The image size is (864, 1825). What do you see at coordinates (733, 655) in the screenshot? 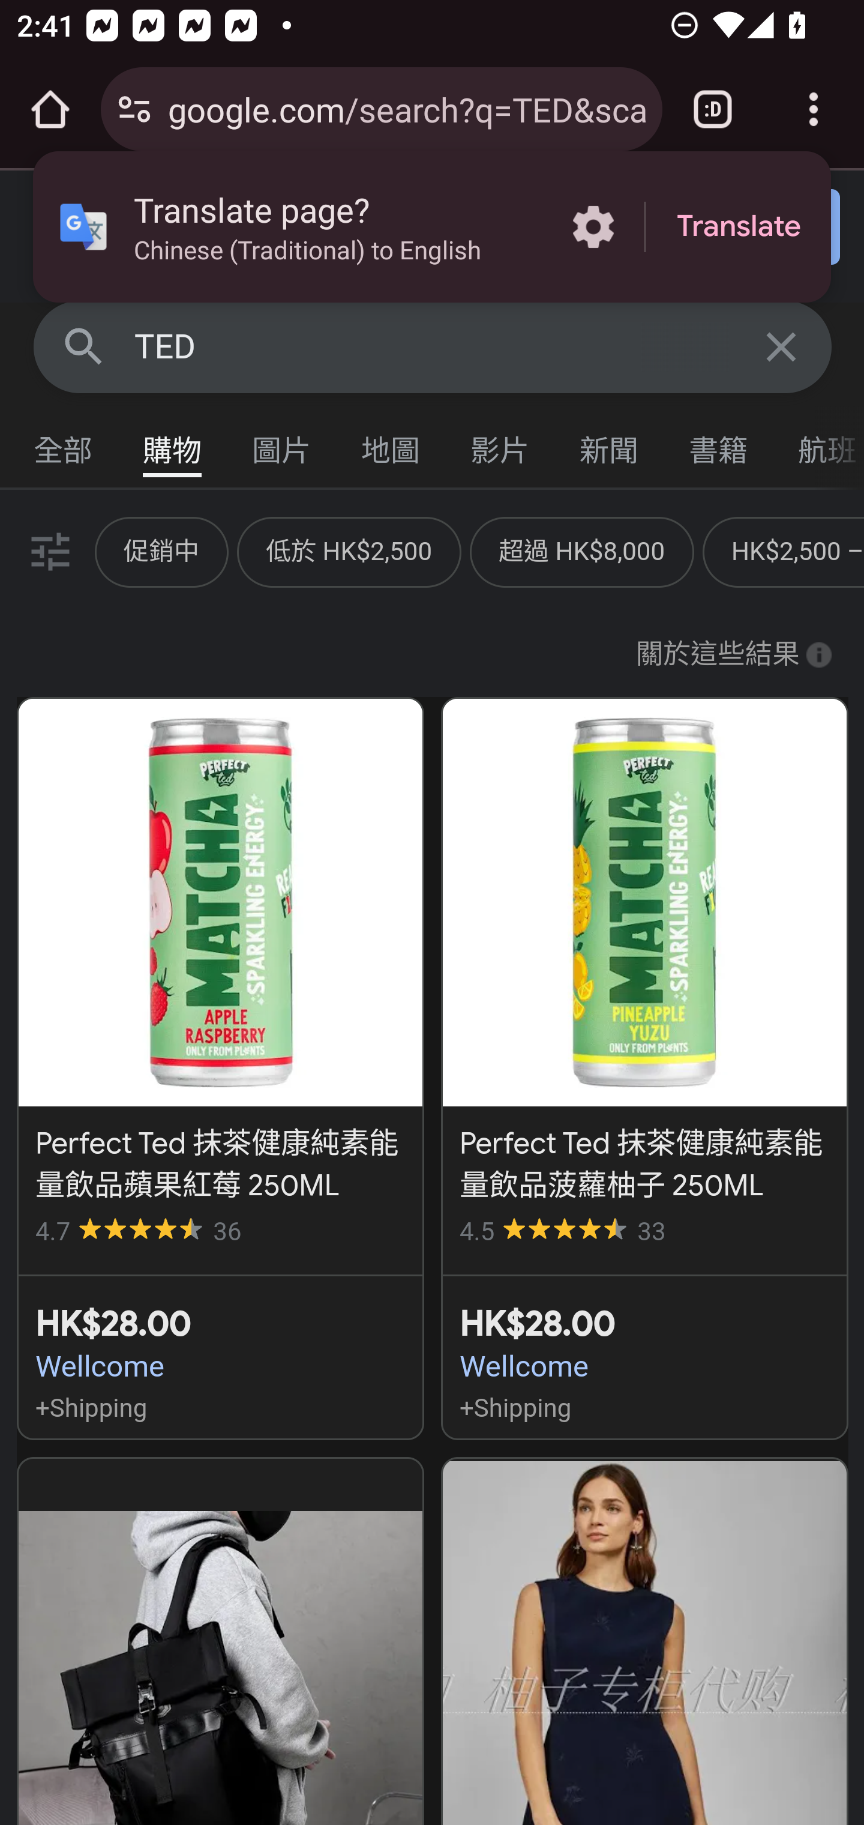
I see `關於這些結果 More info 關於這些結果  More info` at bounding box center [733, 655].